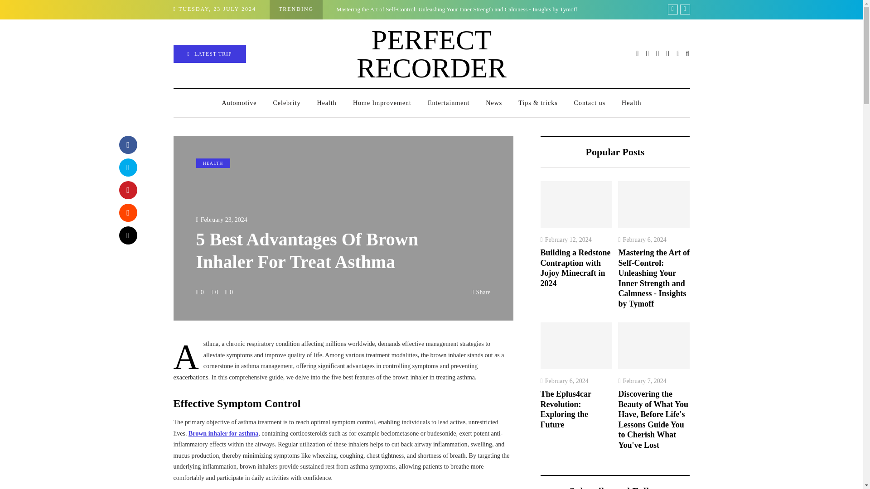 Image resolution: width=870 pixels, height=489 pixels. What do you see at coordinates (382, 103) in the screenshot?
I see `Home Improvement` at bounding box center [382, 103].